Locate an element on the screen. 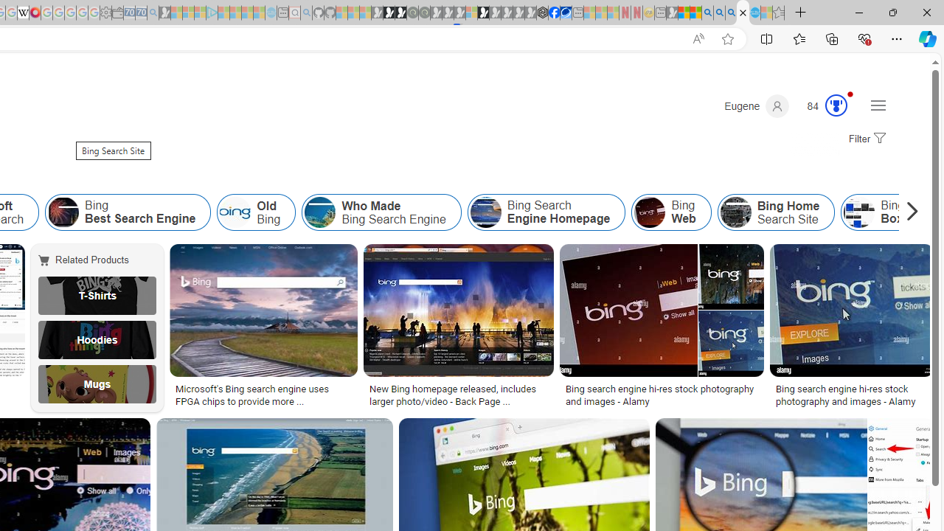 The width and height of the screenshot is (944, 531). Filter is located at coordinates (865, 139).